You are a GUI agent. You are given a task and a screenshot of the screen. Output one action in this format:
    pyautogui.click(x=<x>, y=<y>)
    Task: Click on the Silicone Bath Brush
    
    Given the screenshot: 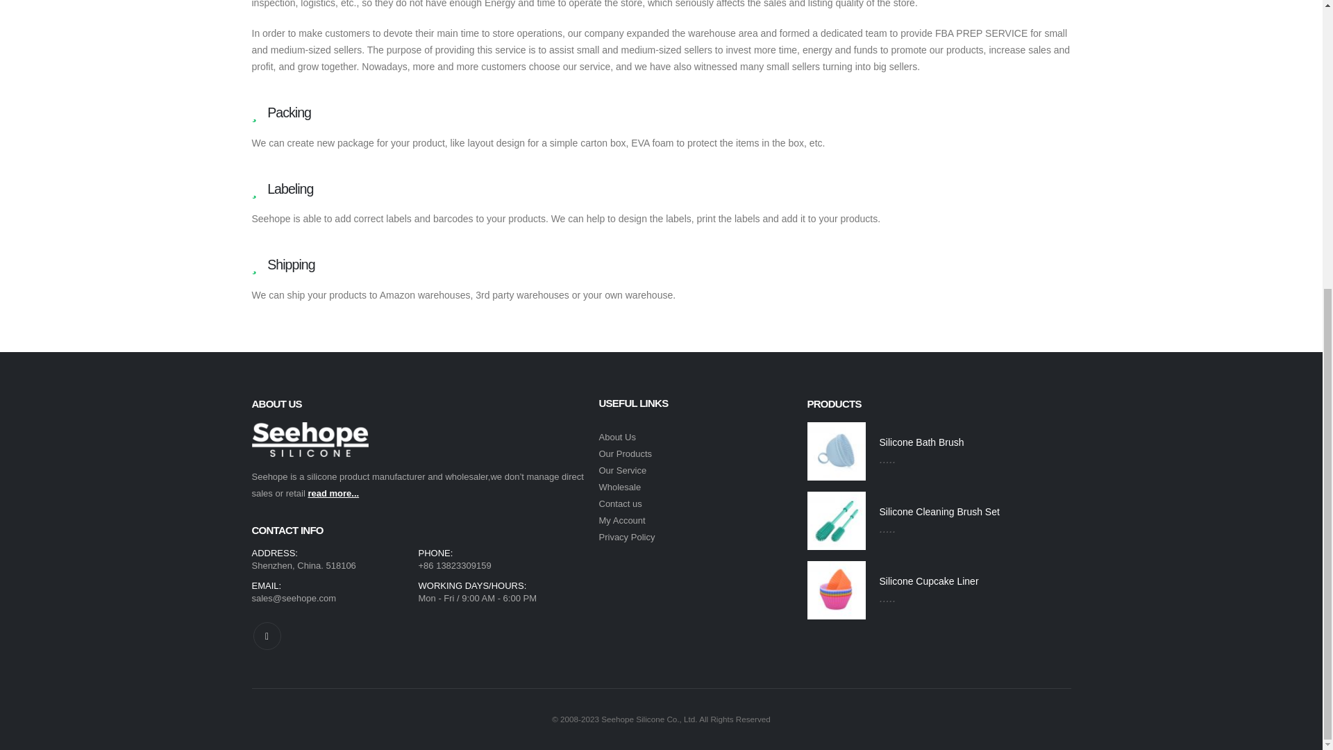 What is the action you would take?
    pyautogui.click(x=836, y=451)
    